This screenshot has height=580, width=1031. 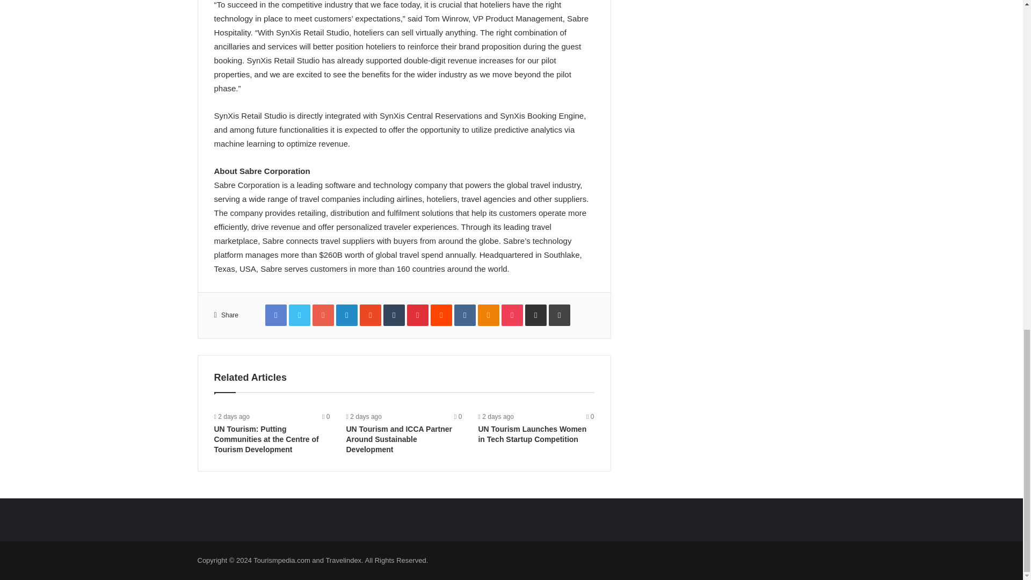 I want to click on Odnoklassniki, so click(x=489, y=315).